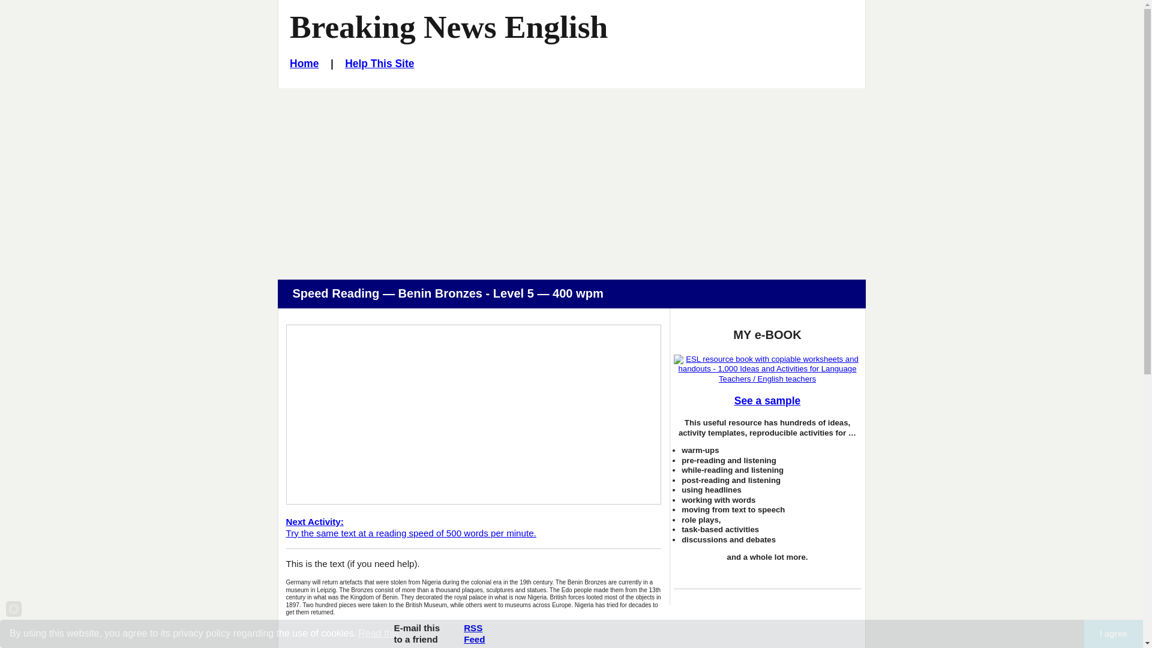 This screenshot has height=648, width=1152. What do you see at coordinates (416, 635) in the screenshot?
I see `Help This Site` at bounding box center [416, 635].